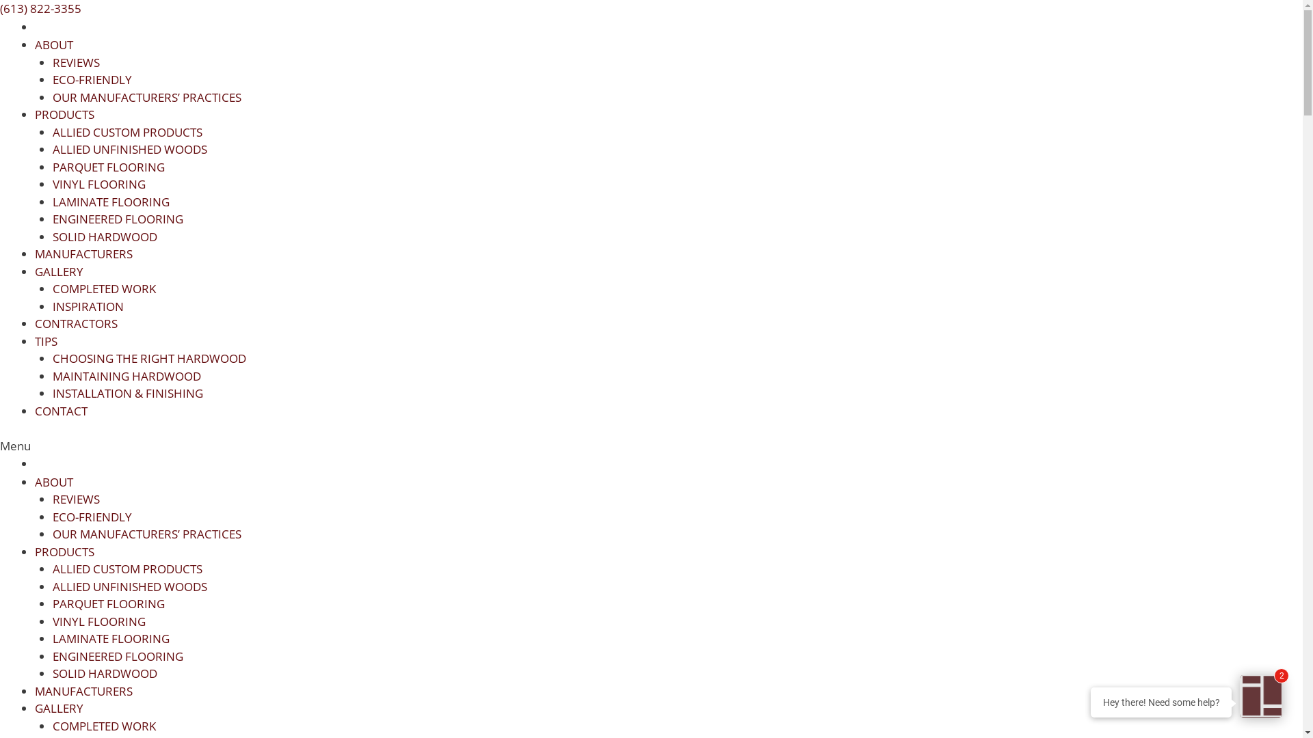 This screenshot has width=1313, height=738. What do you see at coordinates (64, 552) in the screenshot?
I see `PRODUCTS` at bounding box center [64, 552].